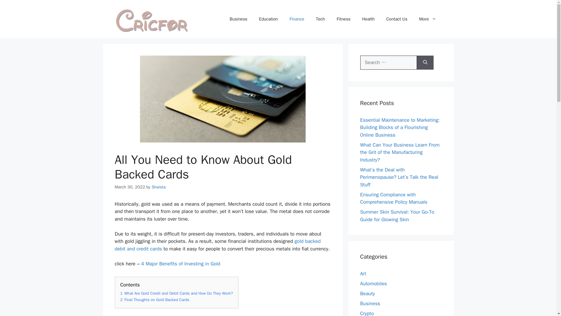 This screenshot has width=561, height=316. I want to click on 4 Major Benefits of Investing in Gold, so click(180, 264).